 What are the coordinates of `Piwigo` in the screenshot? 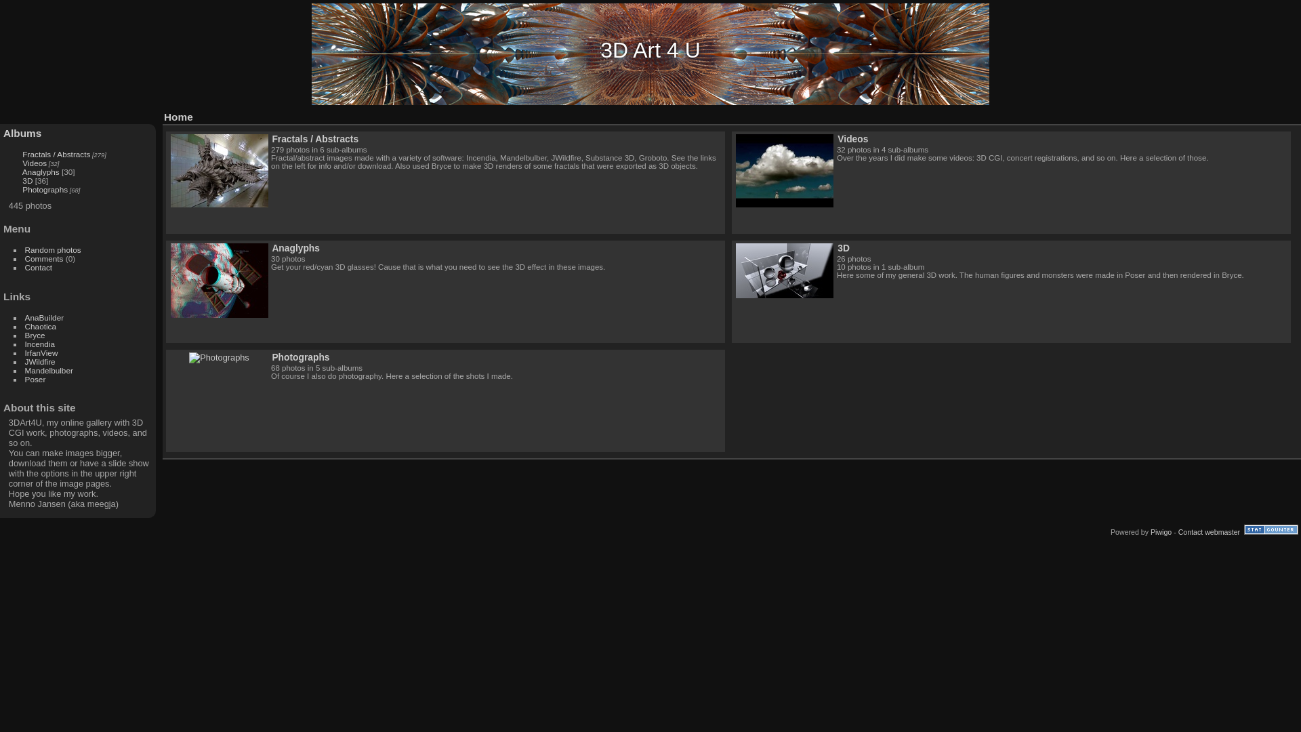 It's located at (1161, 532).